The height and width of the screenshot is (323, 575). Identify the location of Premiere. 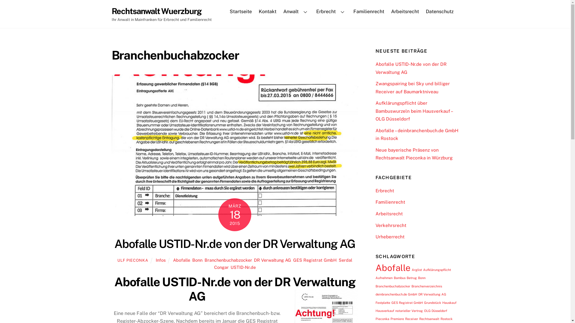
(397, 319).